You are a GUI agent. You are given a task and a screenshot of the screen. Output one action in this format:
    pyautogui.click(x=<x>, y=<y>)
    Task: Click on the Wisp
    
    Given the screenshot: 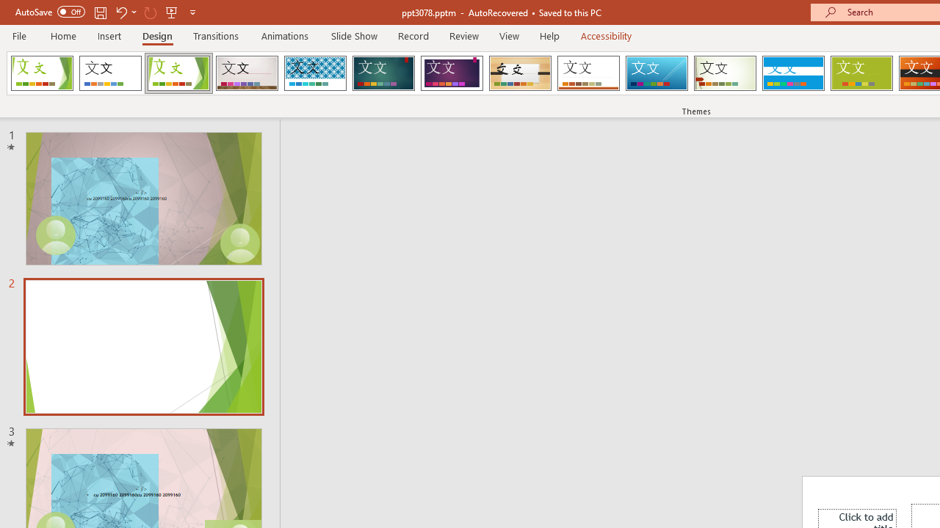 What is the action you would take?
    pyautogui.click(x=725, y=73)
    